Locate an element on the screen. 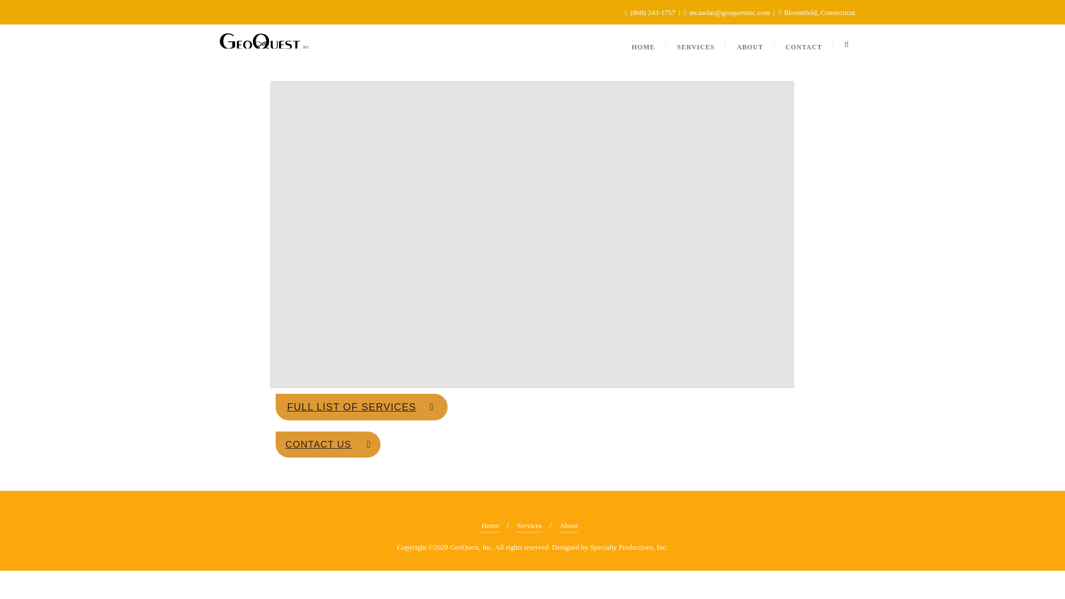  Services is located at coordinates (530, 526).